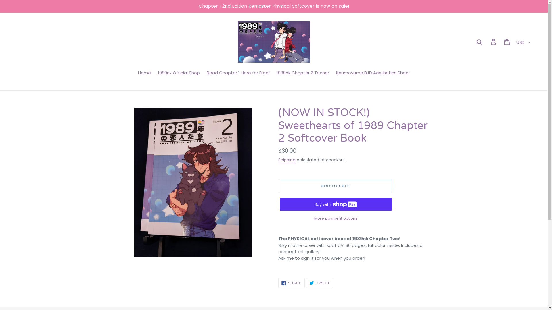 This screenshot has height=310, width=552. Describe the element at coordinates (292, 283) in the screenshot. I see `SHARE
SHARE ON FACEBOOK` at that location.